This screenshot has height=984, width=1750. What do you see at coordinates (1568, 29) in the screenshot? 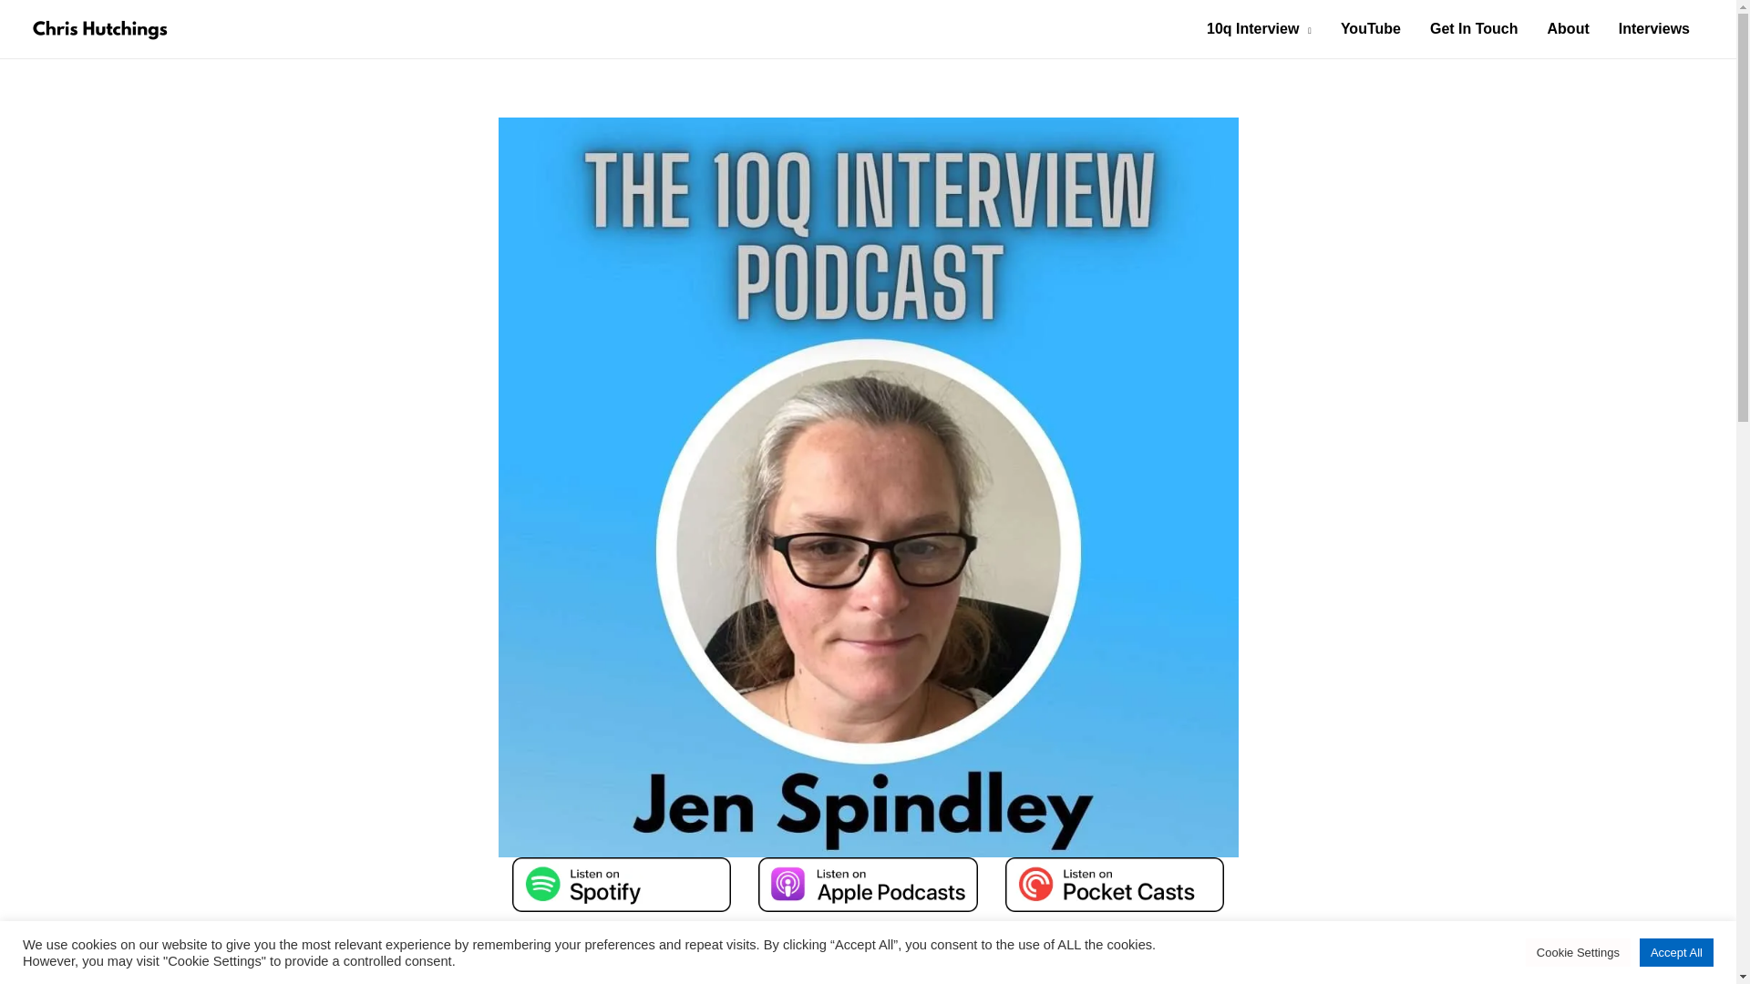
I see `About` at bounding box center [1568, 29].